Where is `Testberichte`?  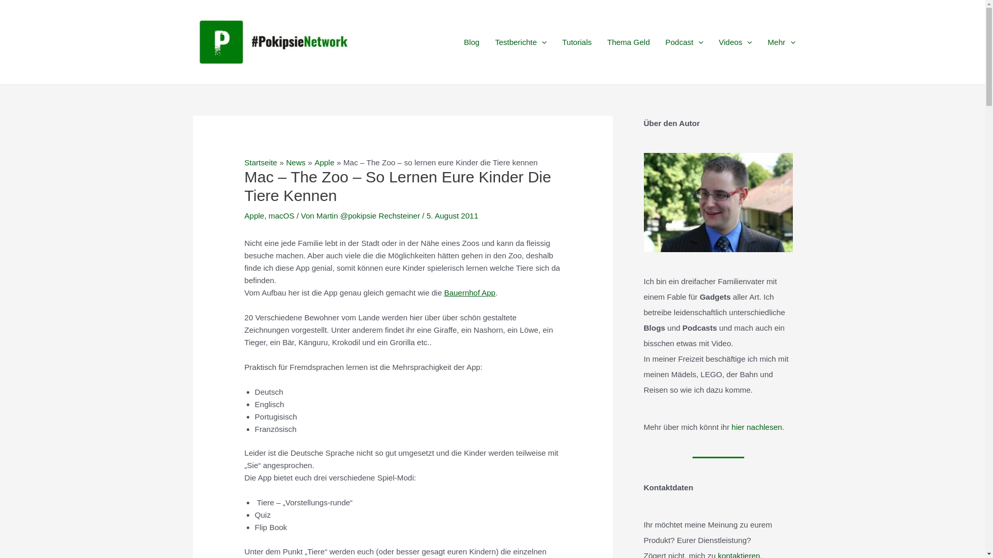 Testberichte is located at coordinates (521, 42).